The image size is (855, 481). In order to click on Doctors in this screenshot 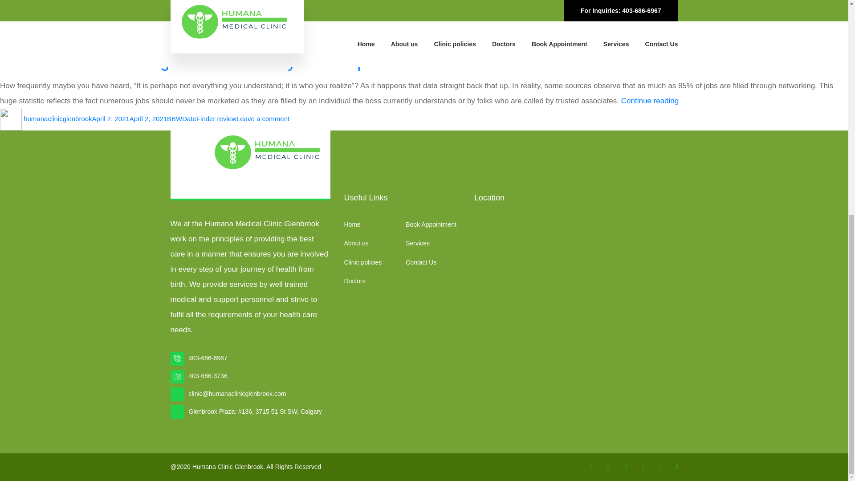, I will do `click(354, 281)`.